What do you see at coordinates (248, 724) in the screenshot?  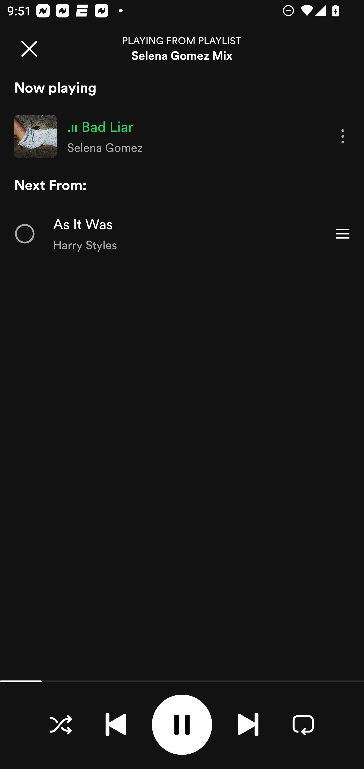 I see `Next` at bounding box center [248, 724].